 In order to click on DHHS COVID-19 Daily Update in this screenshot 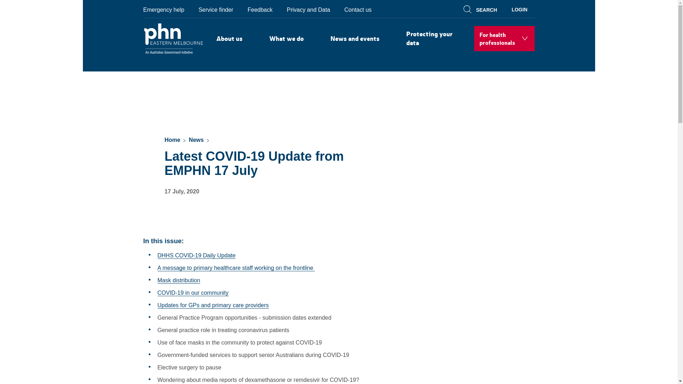, I will do `click(196, 256)`.